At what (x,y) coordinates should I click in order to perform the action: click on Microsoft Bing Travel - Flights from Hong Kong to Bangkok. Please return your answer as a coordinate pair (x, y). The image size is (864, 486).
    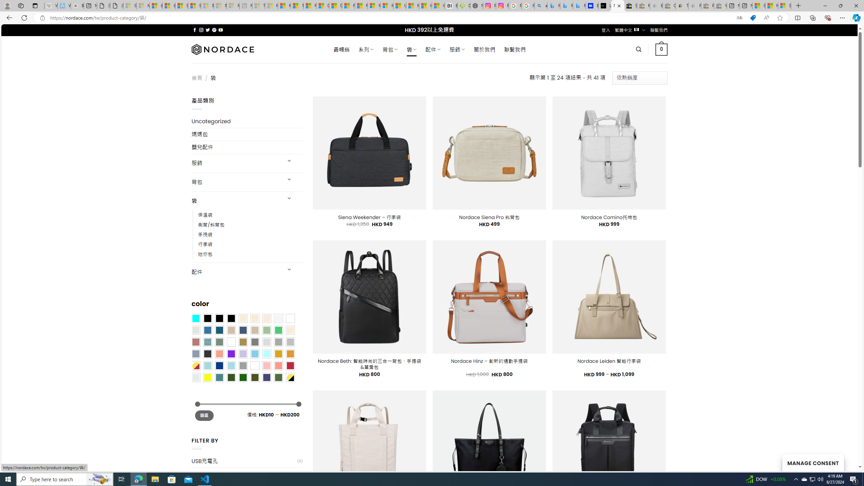
    Looking at the image, I should click on (553, 6).